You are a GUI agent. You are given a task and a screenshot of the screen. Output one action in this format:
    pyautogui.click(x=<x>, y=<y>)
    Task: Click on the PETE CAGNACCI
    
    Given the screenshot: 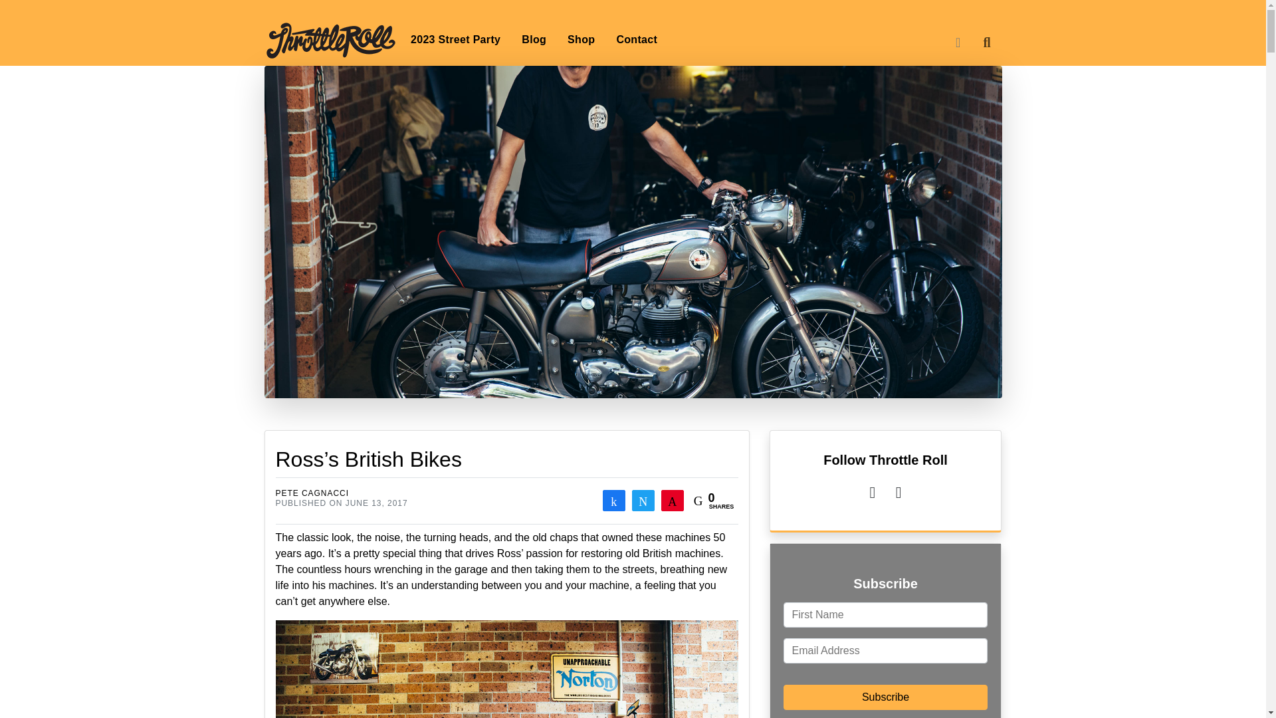 What is the action you would take?
    pyautogui.click(x=312, y=493)
    